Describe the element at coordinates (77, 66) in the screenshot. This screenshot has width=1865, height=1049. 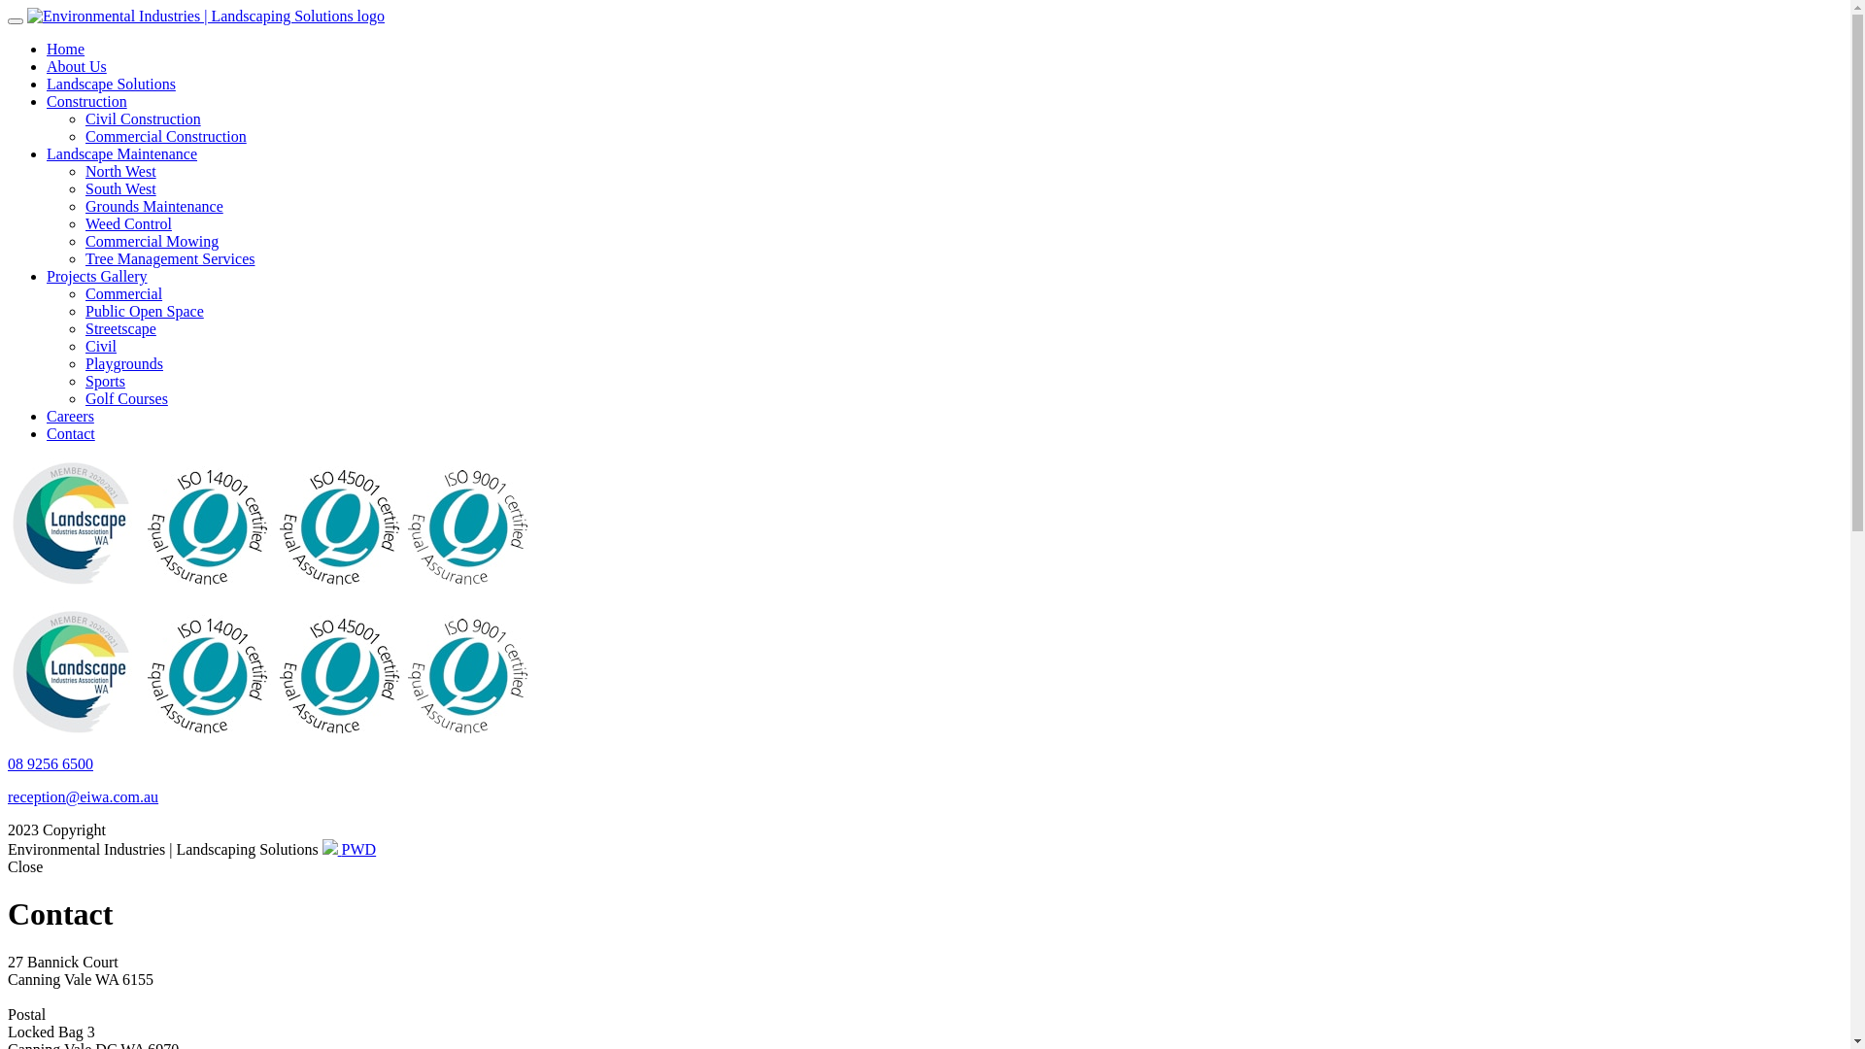
I see `About Us` at that location.